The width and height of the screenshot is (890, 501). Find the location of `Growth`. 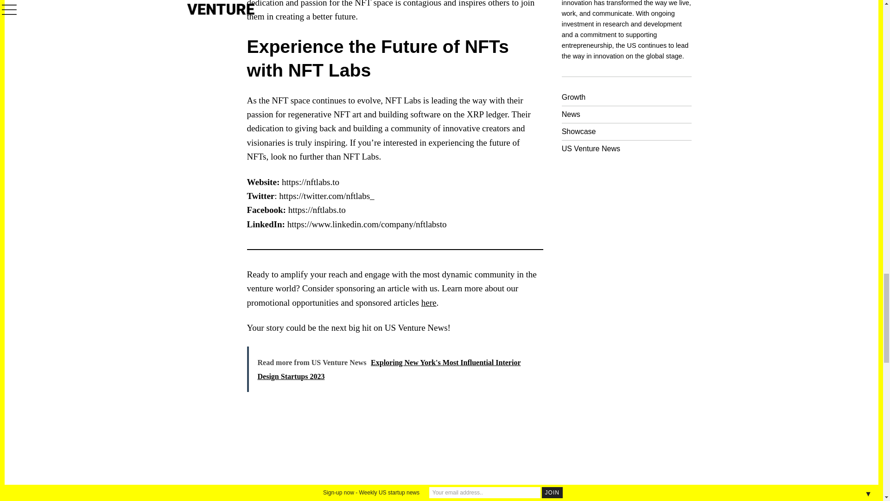

Growth is located at coordinates (573, 97).